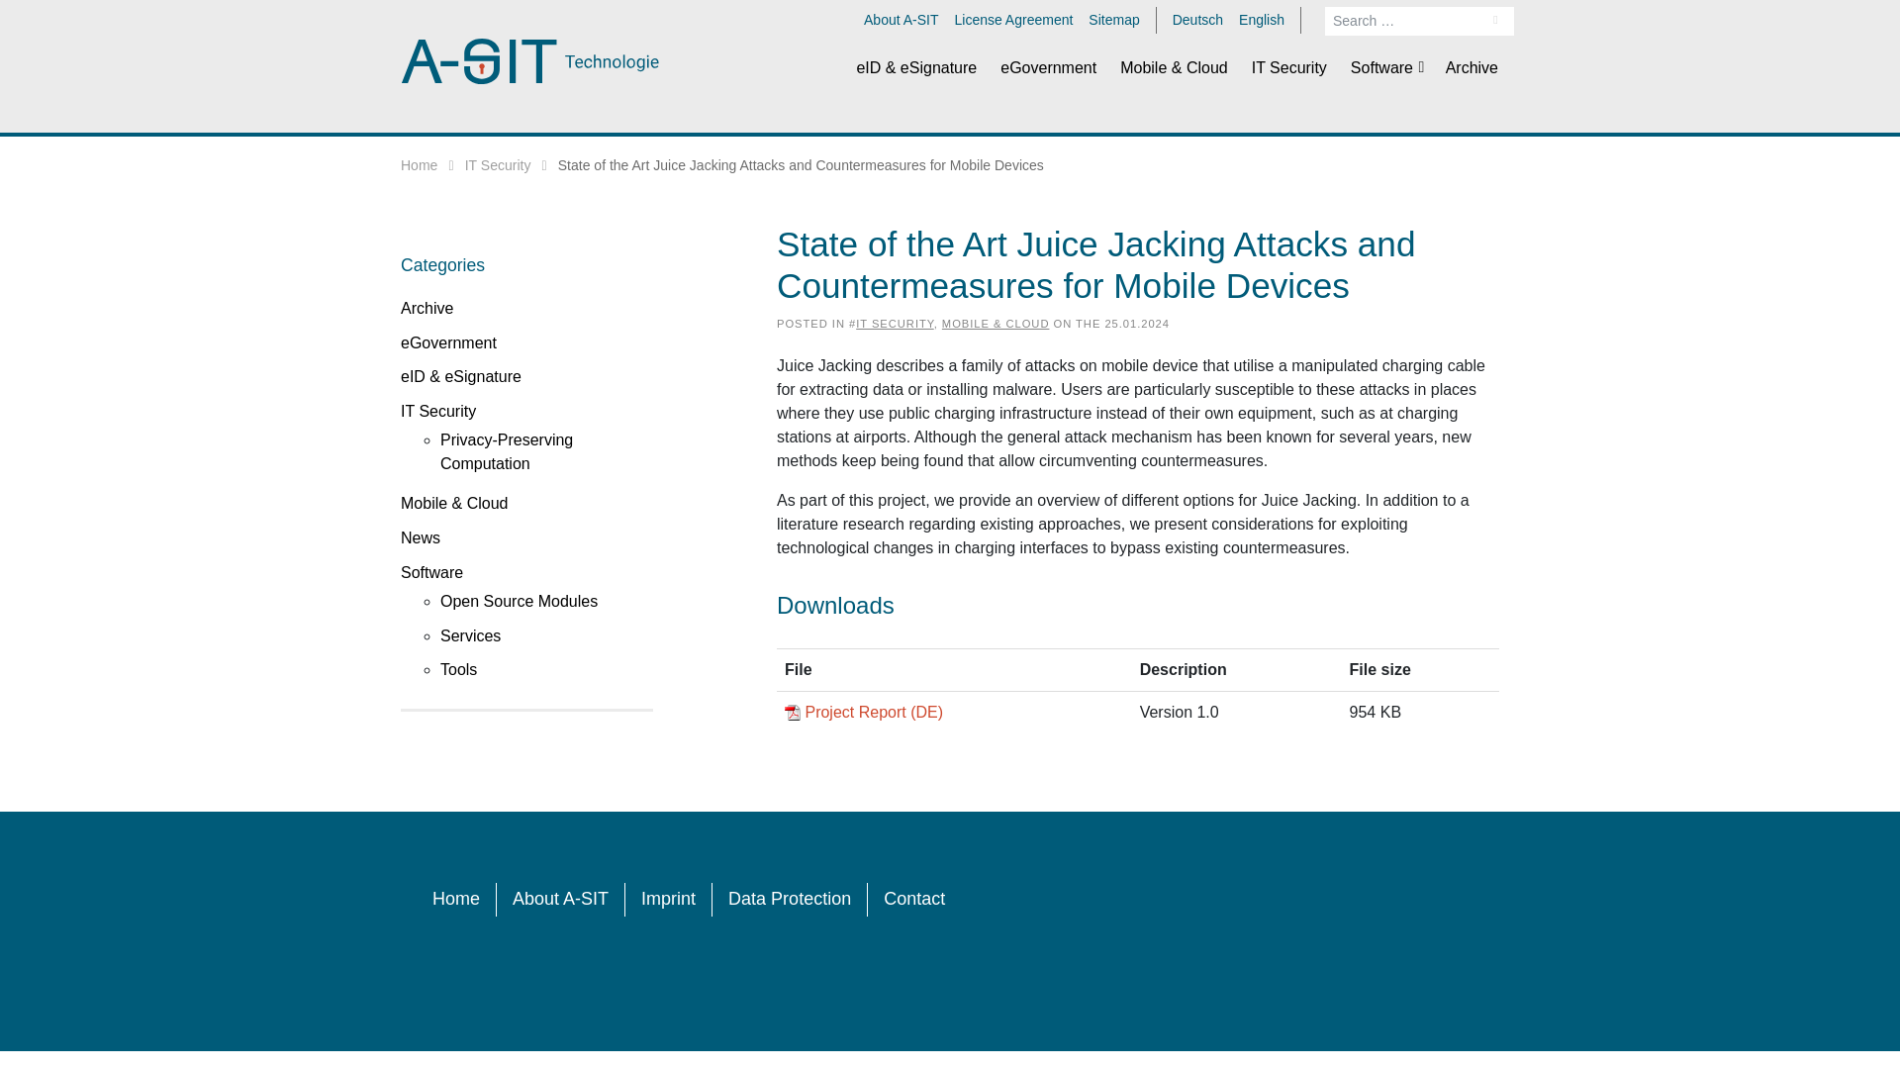 The image size is (1900, 1069). Describe the element at coordinates (448, 342) in the screenshot. I see `eGovernment` at that location.